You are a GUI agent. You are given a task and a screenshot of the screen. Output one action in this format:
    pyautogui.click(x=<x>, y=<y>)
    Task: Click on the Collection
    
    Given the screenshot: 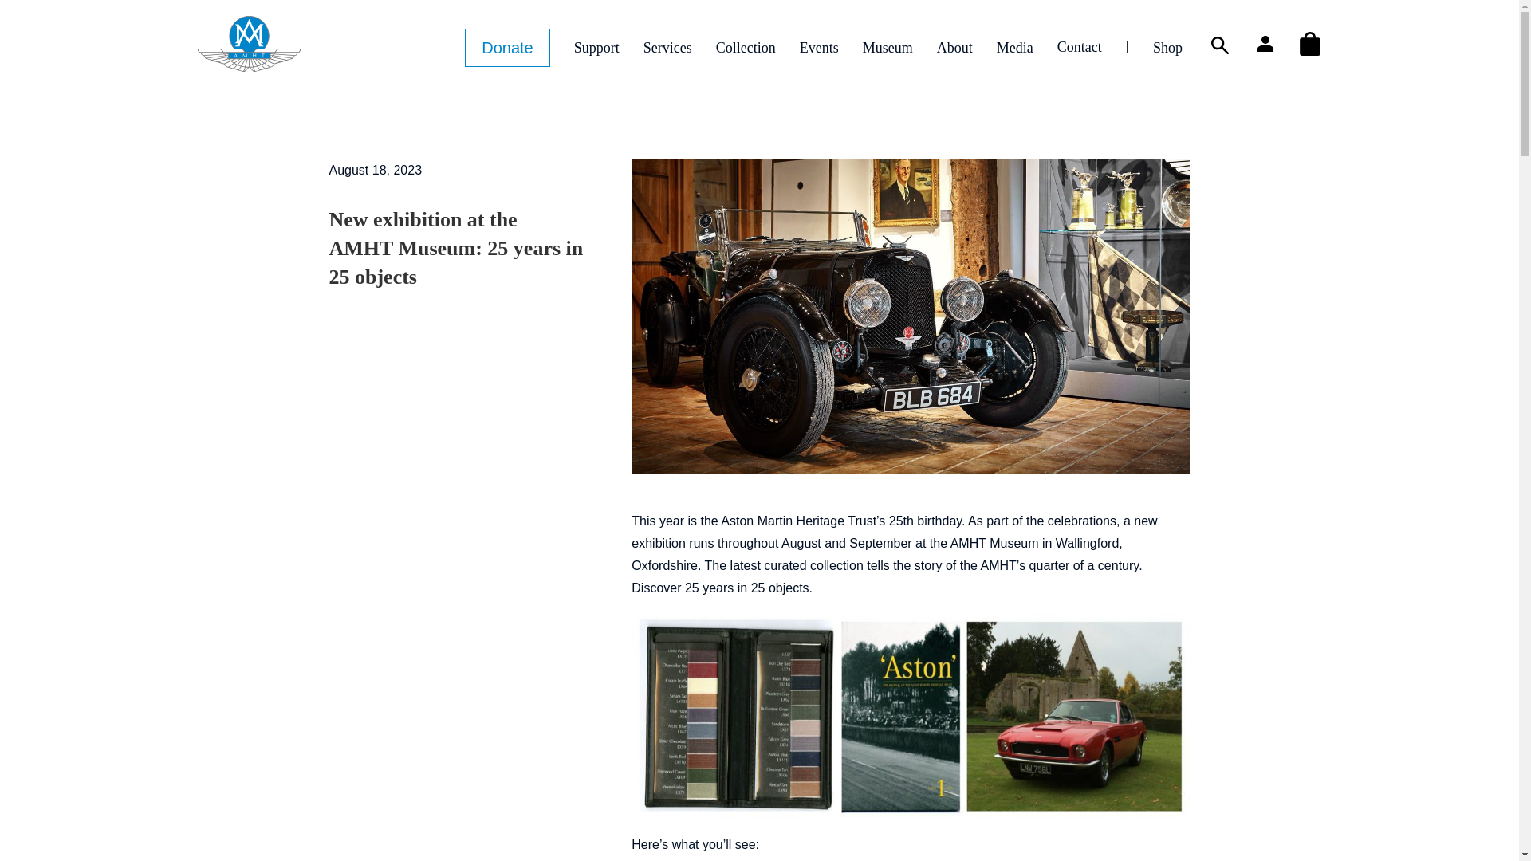 What is the action you would take?
    pyautogui.click(x=746, y=47)
    